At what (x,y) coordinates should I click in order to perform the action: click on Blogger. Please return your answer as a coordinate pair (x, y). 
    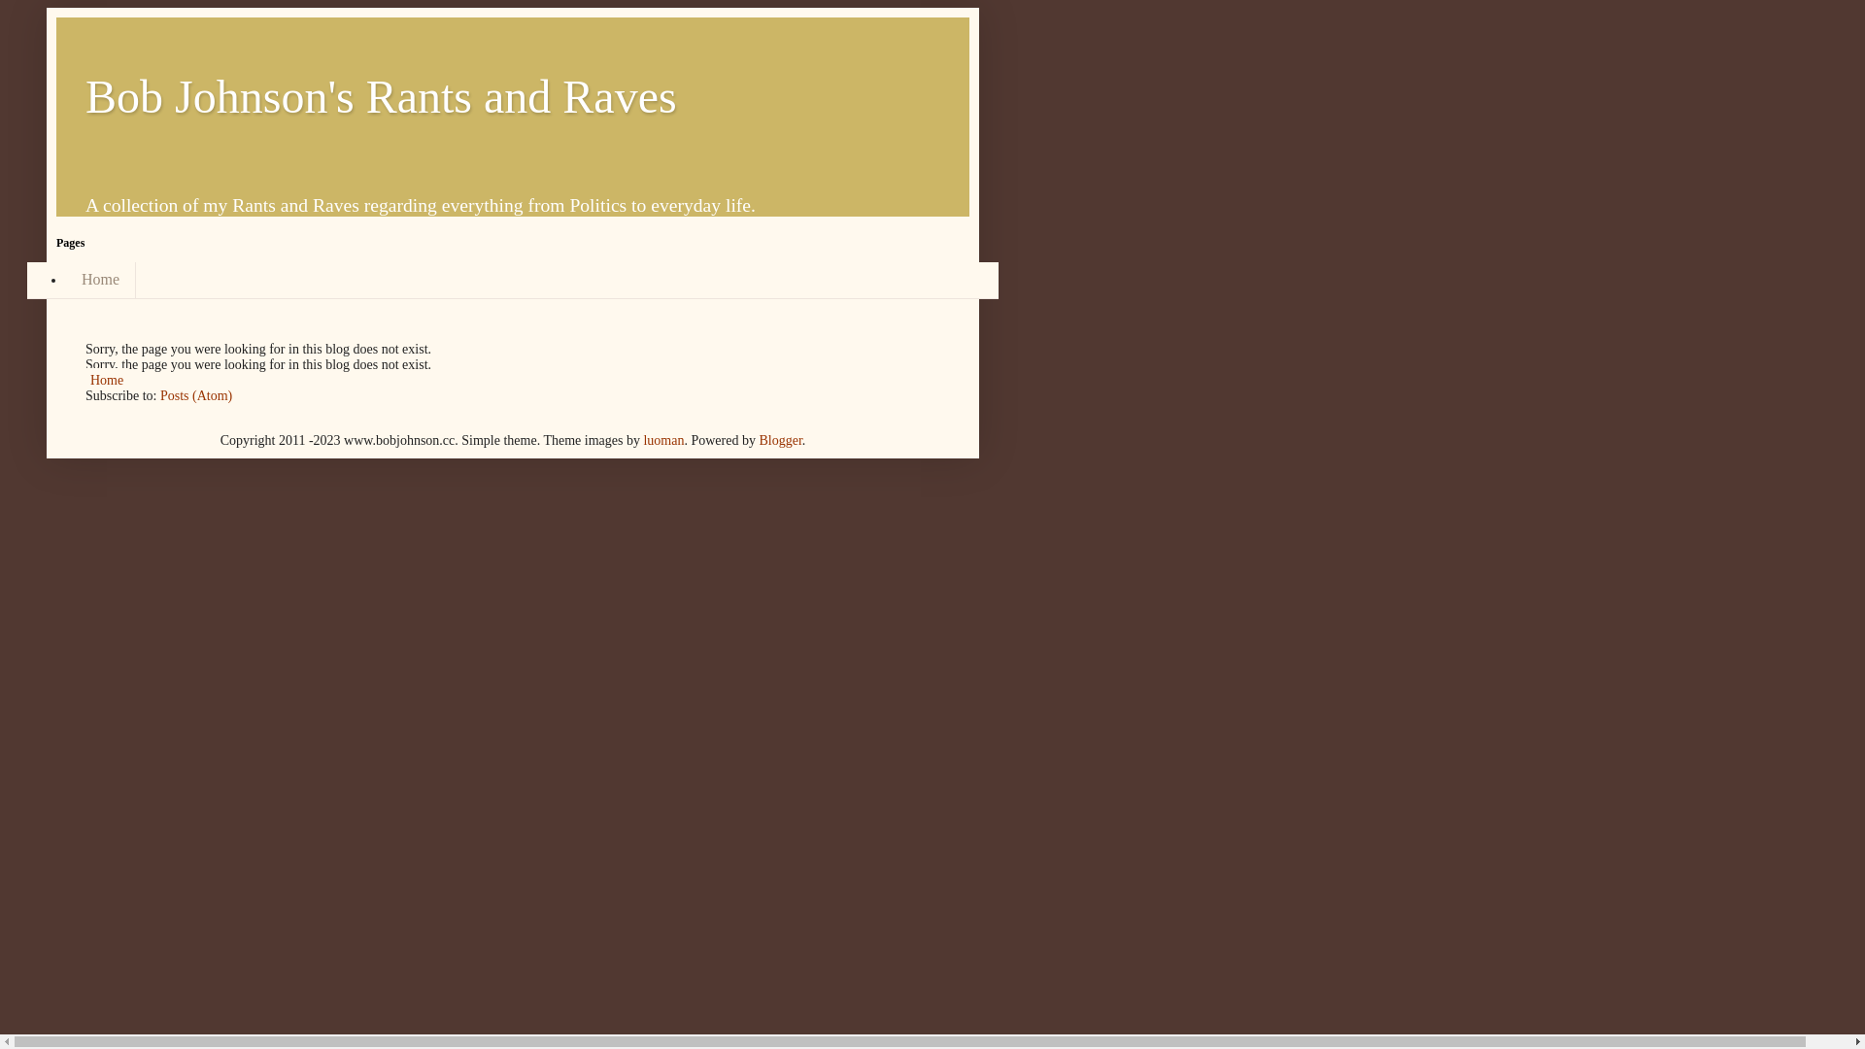
    Looking at the image, I should click on (780, 441).